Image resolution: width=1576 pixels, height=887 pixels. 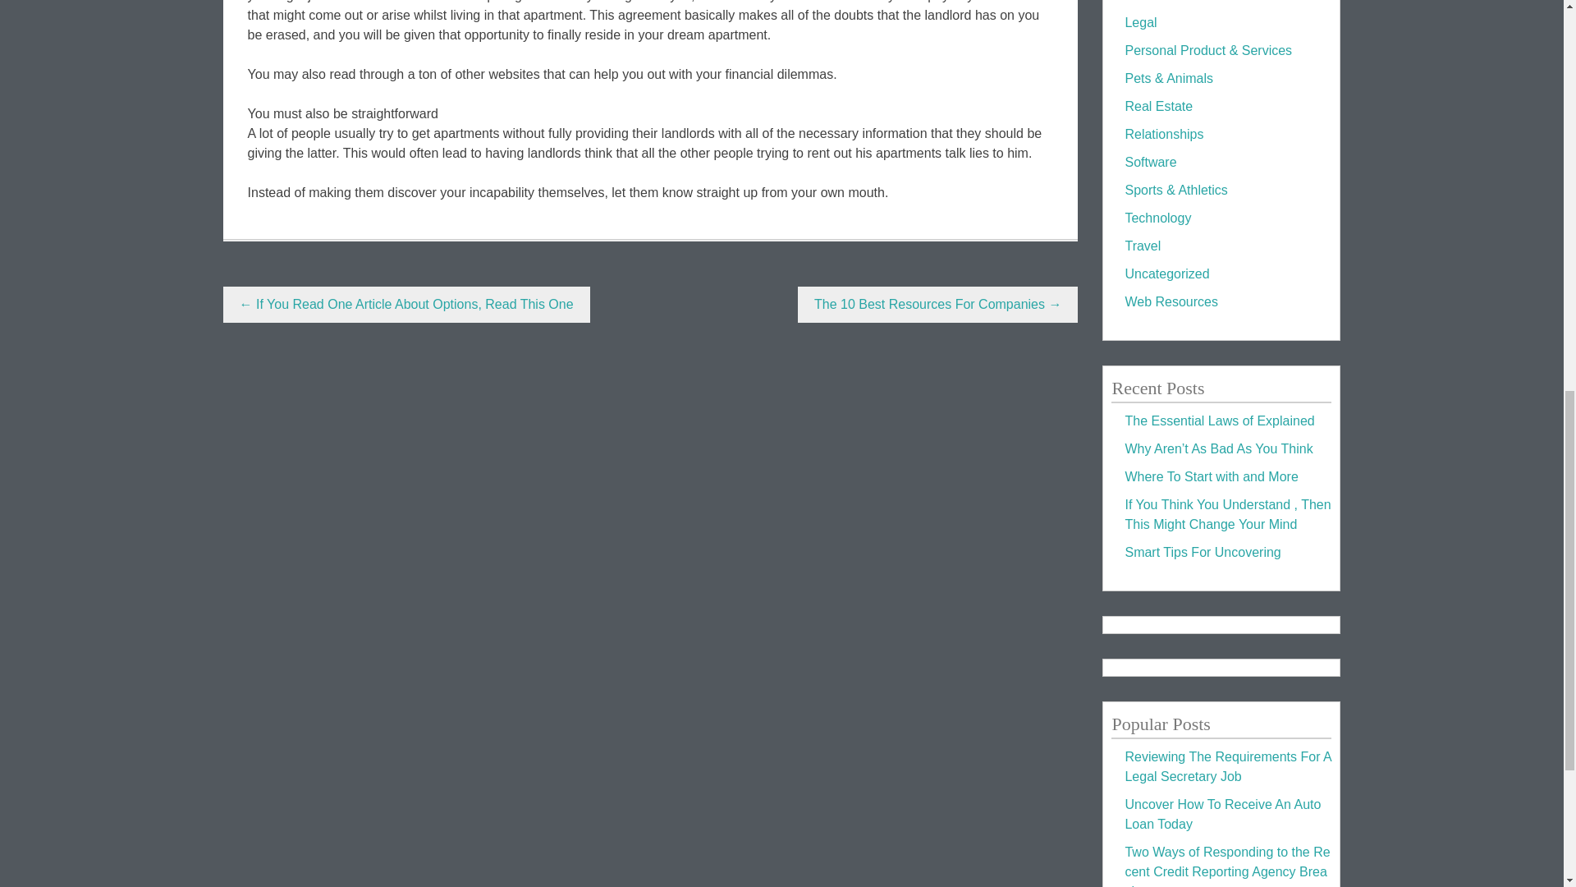 What do you see at coordinates (1171, 301) in the screenshot?
I see `Web Resources` at bounding box center [1171, 301].